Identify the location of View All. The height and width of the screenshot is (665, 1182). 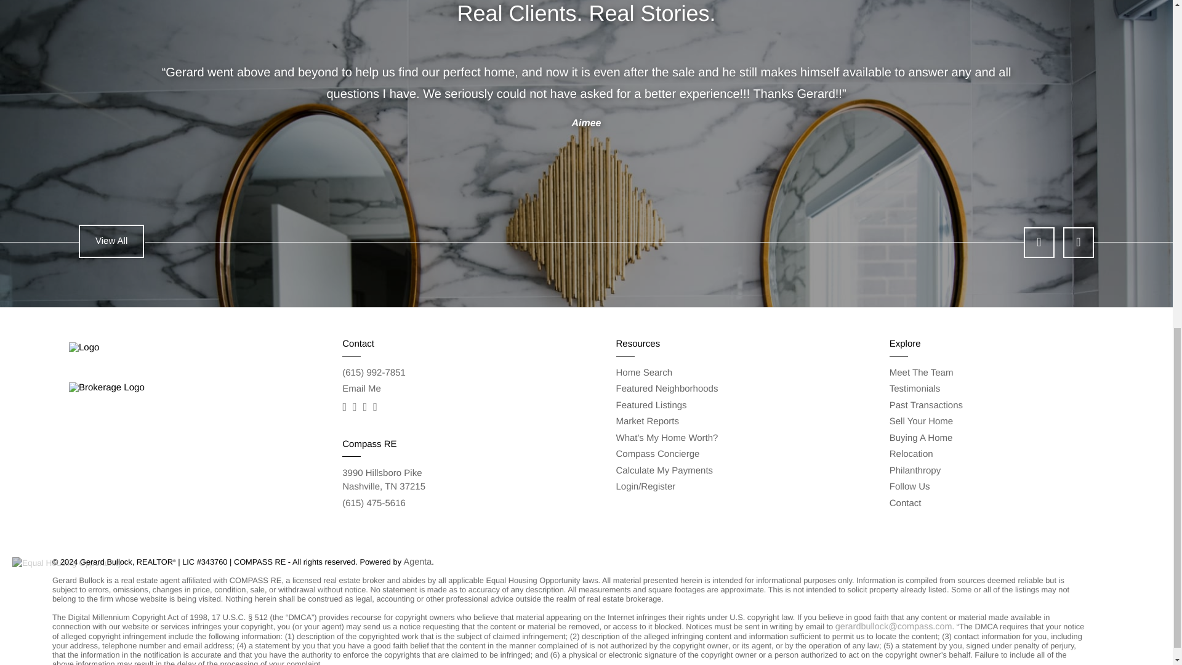
(139, 388).